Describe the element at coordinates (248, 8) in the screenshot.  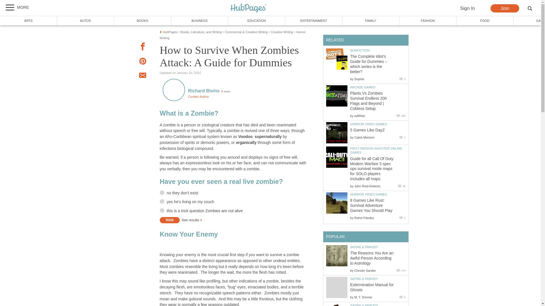
I see `HubPages` at that location.